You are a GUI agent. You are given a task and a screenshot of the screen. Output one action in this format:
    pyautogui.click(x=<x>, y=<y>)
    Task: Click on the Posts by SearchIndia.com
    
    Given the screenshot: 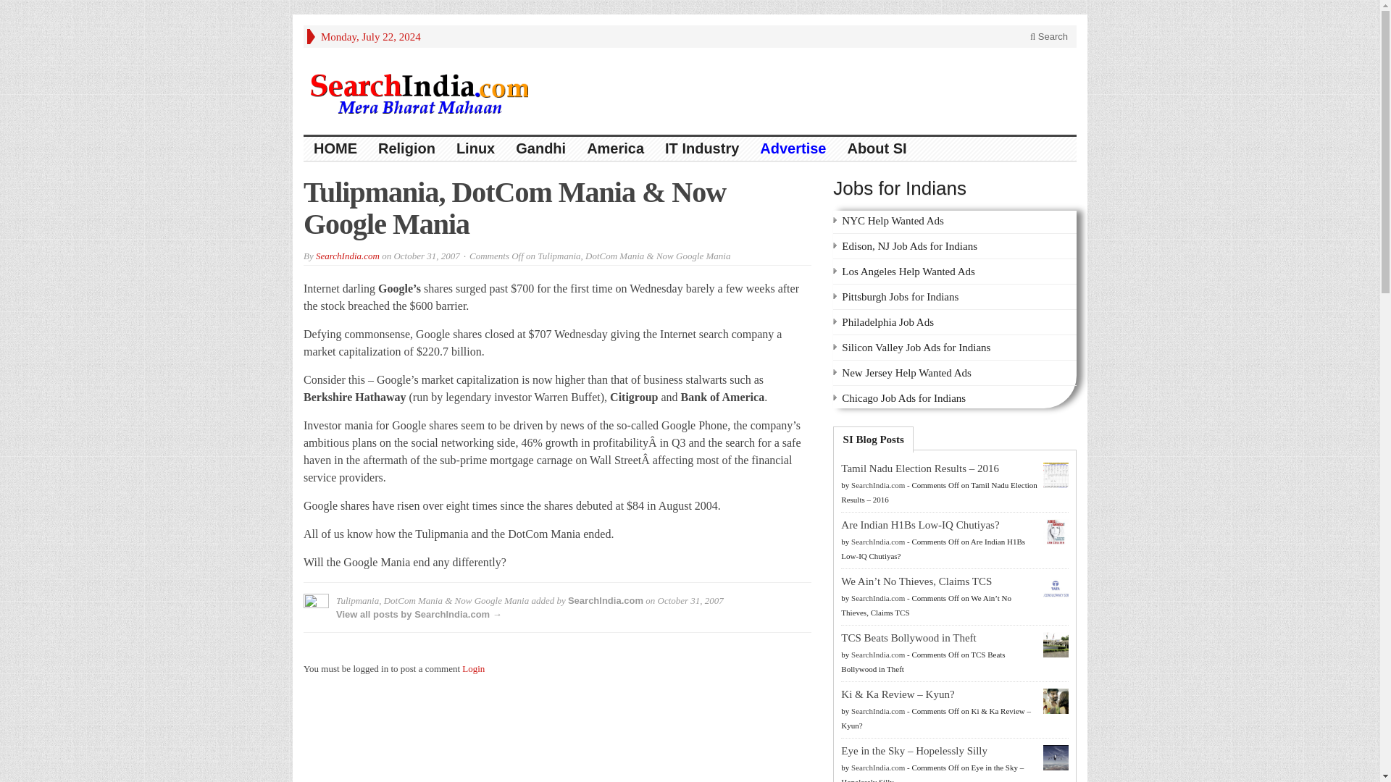 What is the action you would take?
    pyautogui.click(x=878, y=711)
    